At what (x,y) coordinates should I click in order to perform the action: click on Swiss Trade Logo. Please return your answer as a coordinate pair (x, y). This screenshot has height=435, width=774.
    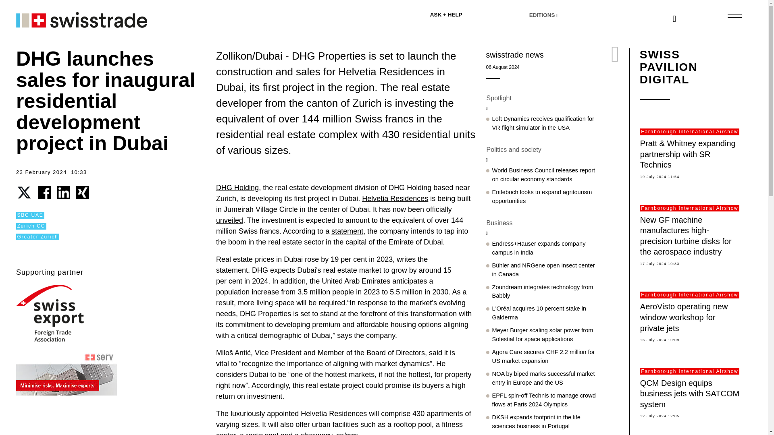
    Looking at the image, I should click on (66, 19).